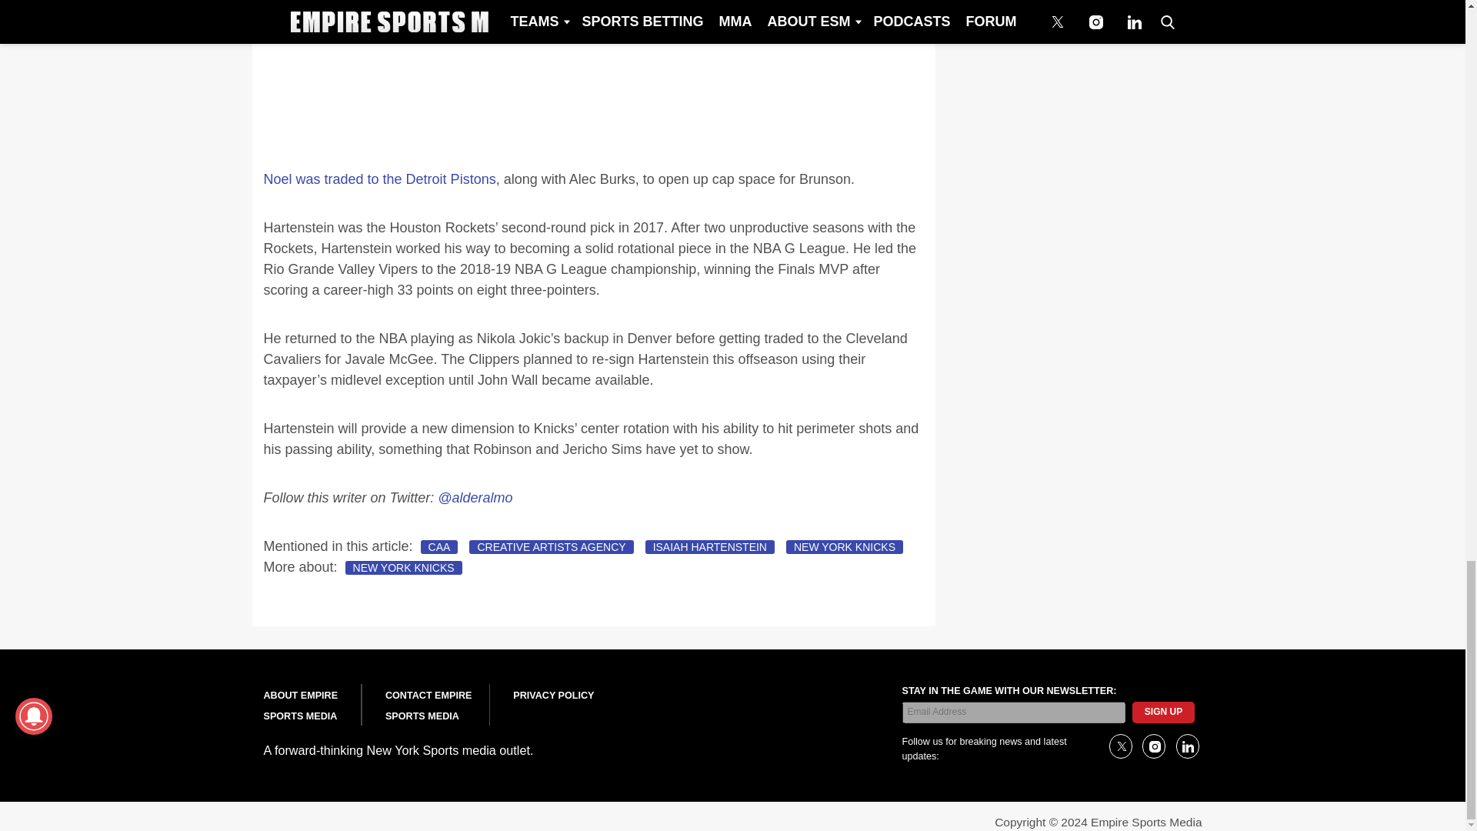  I want to click on ISAIAH HARTENSTEIN, so click(709, 547).